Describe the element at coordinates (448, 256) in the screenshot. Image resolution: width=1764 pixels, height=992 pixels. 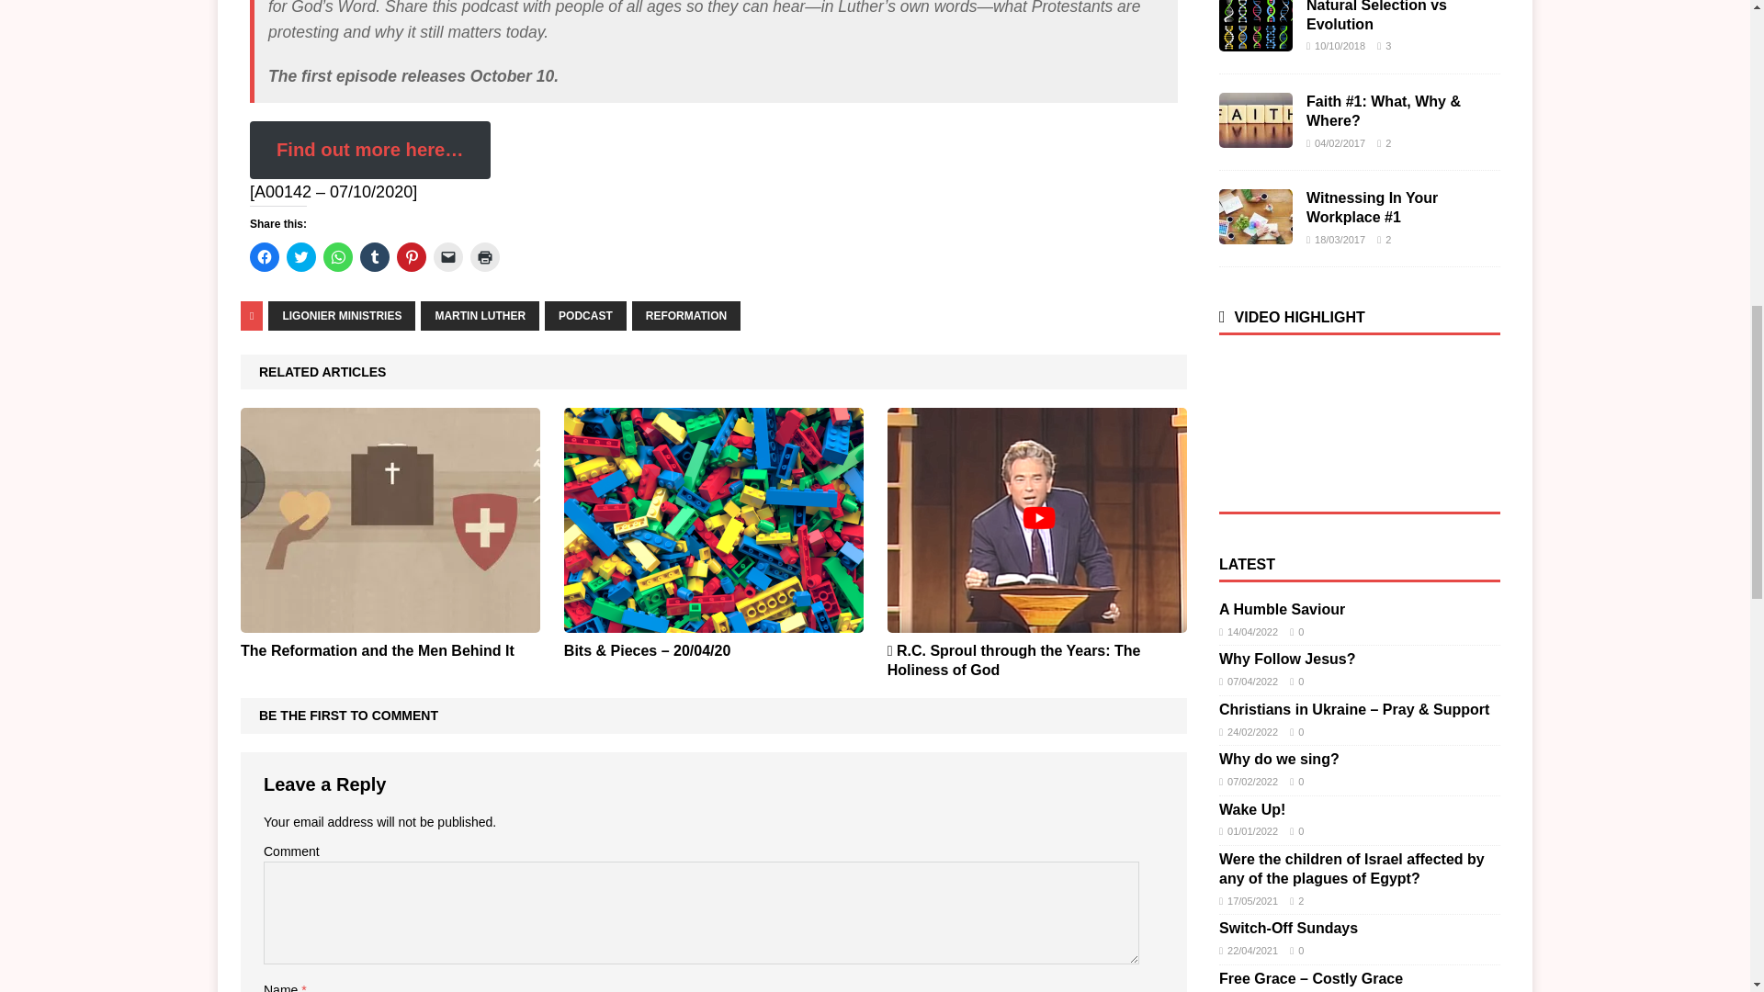
I see `Click to email a link to a friend` at that location.